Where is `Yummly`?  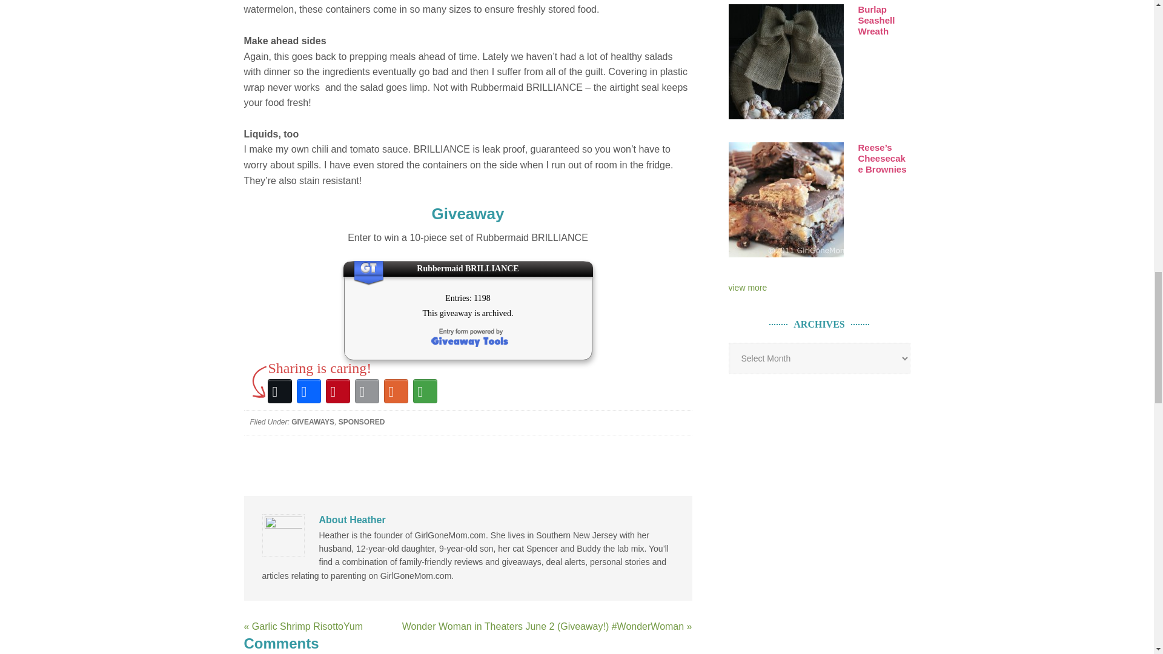
Yummly is located at coordinates (396, 391).